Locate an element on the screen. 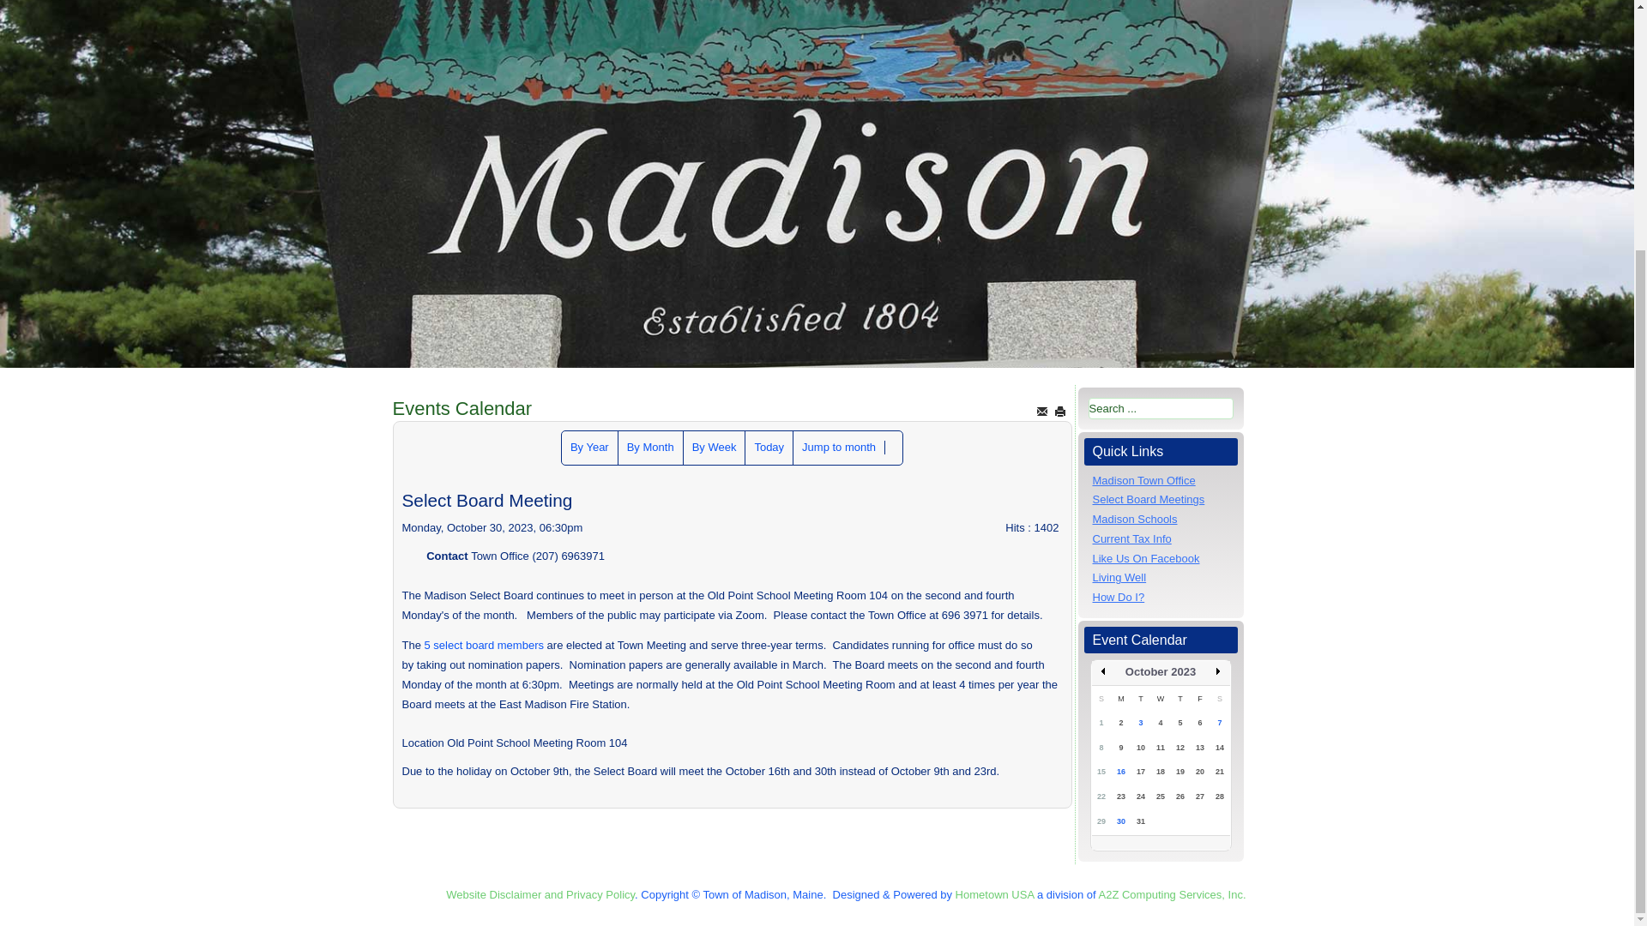 This screenshot has height=926, width=1647. By Week is located at coordinates (714, 448).